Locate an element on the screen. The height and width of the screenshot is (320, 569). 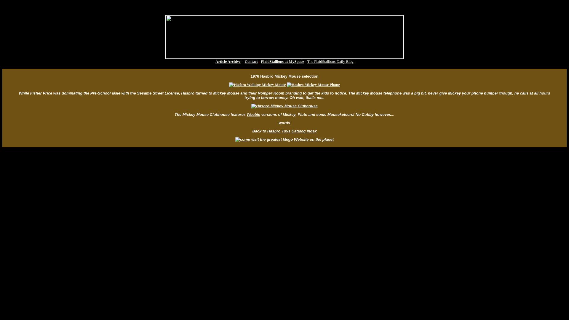
Article Archive is located at coordinates (228, 61).